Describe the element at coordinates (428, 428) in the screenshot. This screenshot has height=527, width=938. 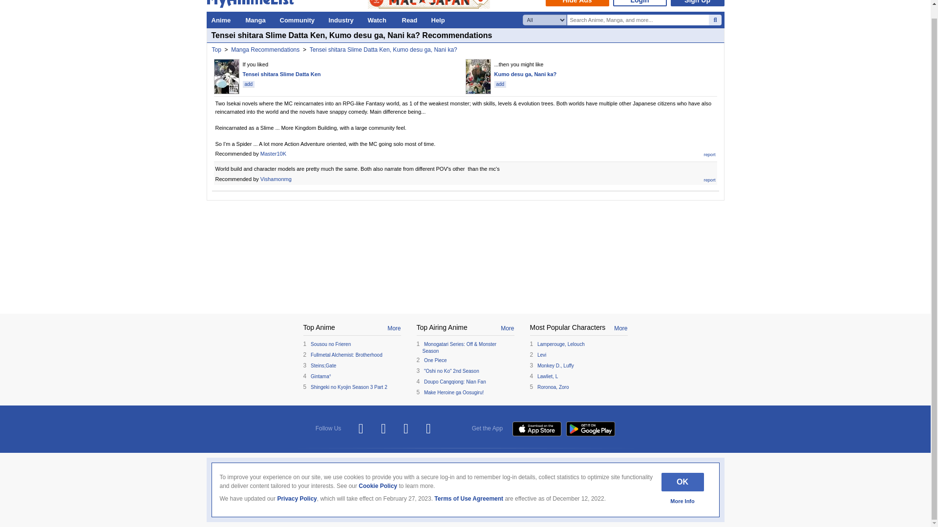
I see `Join Discord Chat` at that location.